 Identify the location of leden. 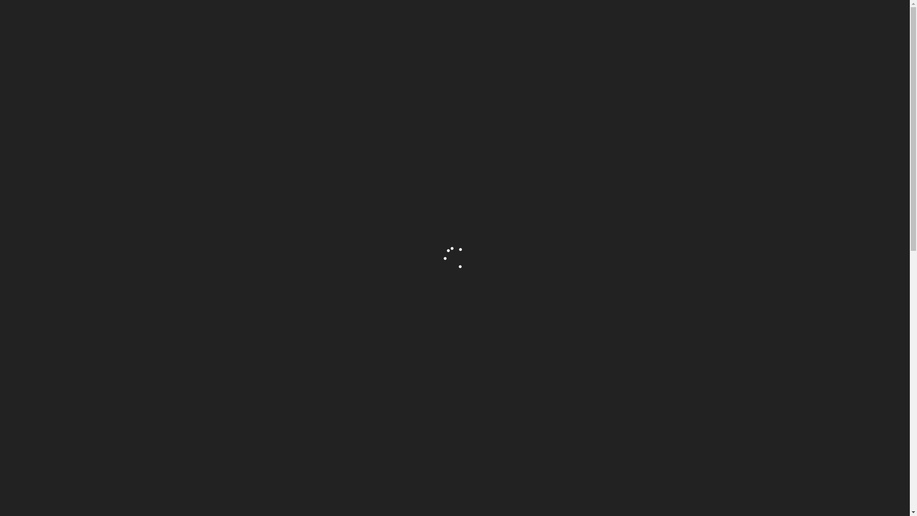
(476, 273).